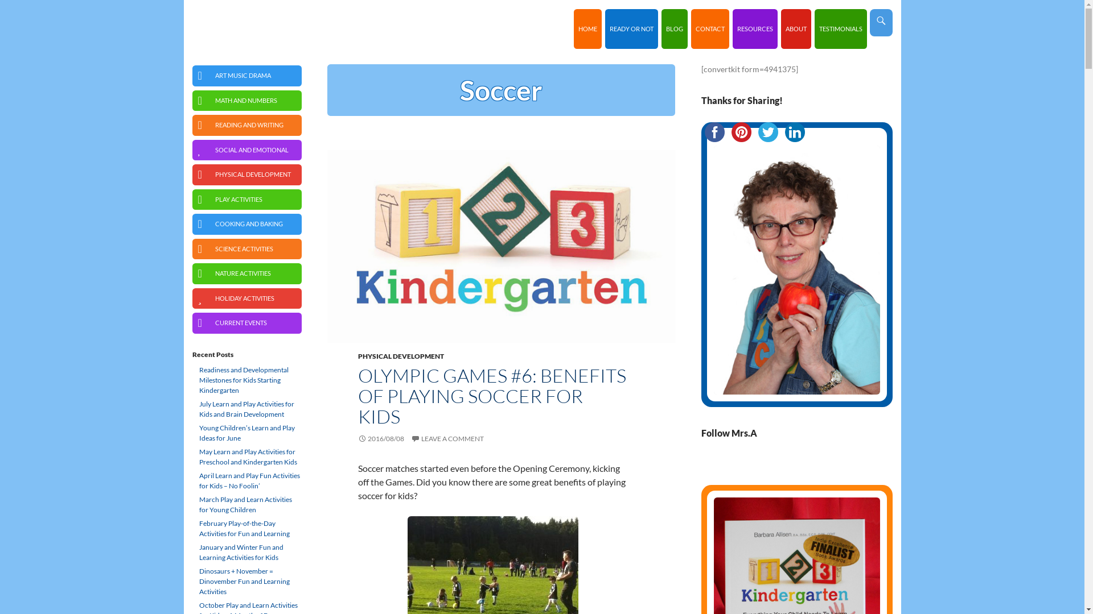 The image size is (1093, 614). I want to click on March Play and Learn Activities for Young Children, so click(247, 505).